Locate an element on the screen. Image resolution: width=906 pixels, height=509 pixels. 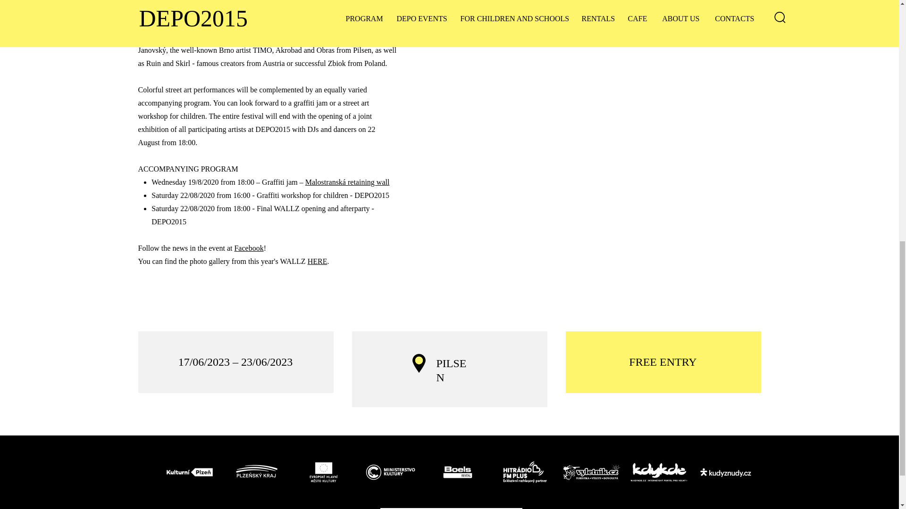
DEPO2015 is located at coordinates (257, 472).